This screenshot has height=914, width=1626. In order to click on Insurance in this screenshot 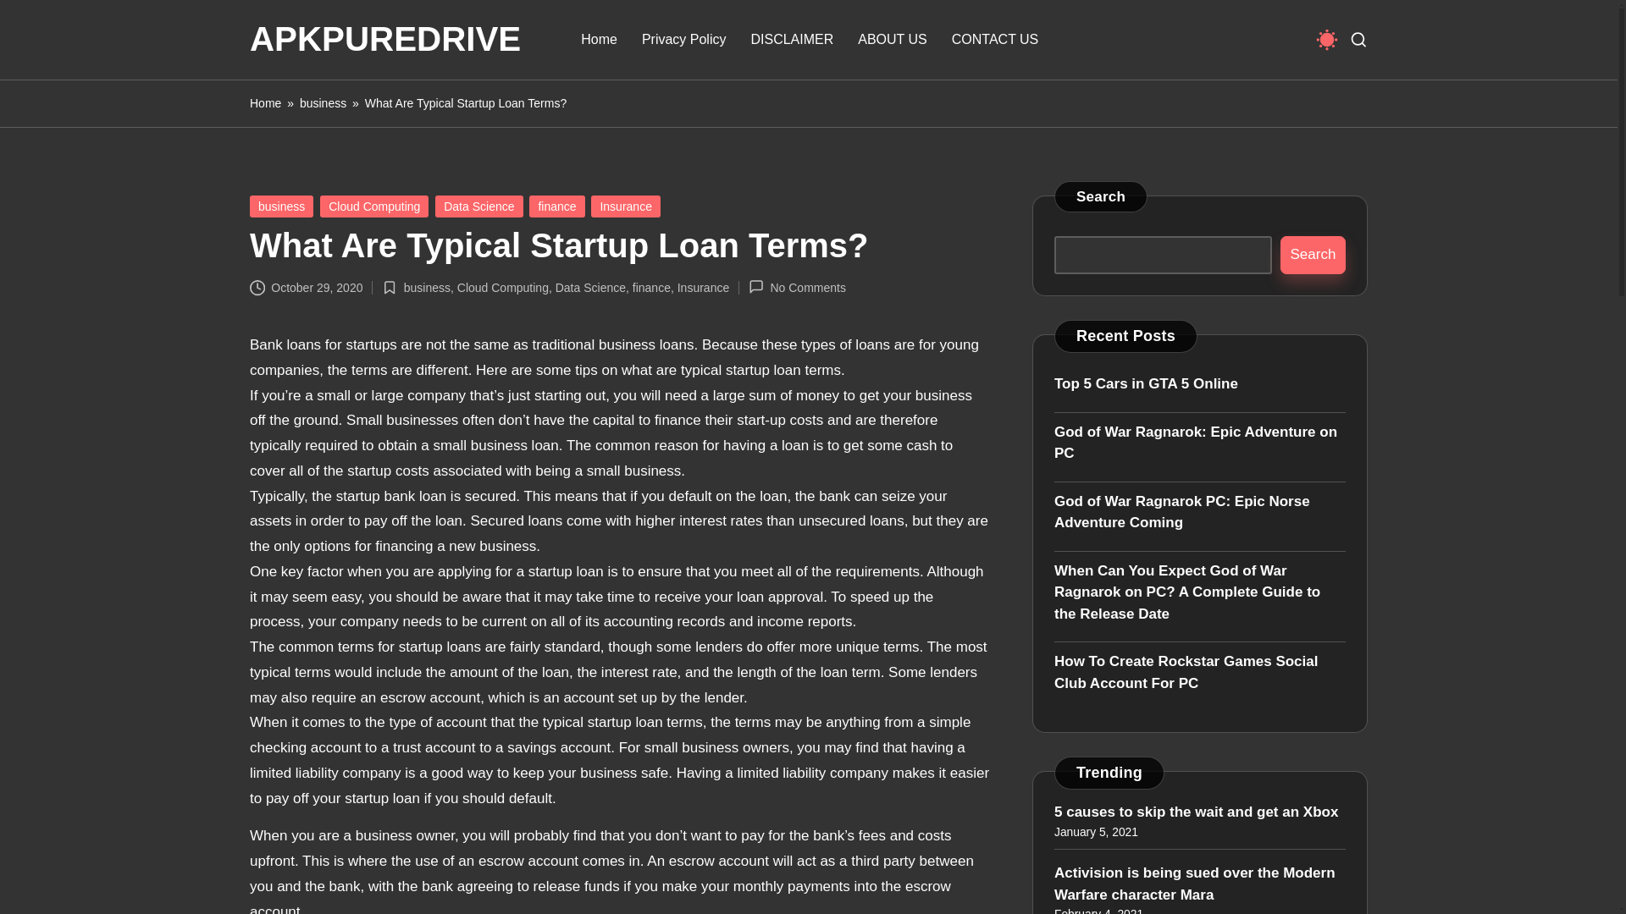, I will do `click(703, 287)`.